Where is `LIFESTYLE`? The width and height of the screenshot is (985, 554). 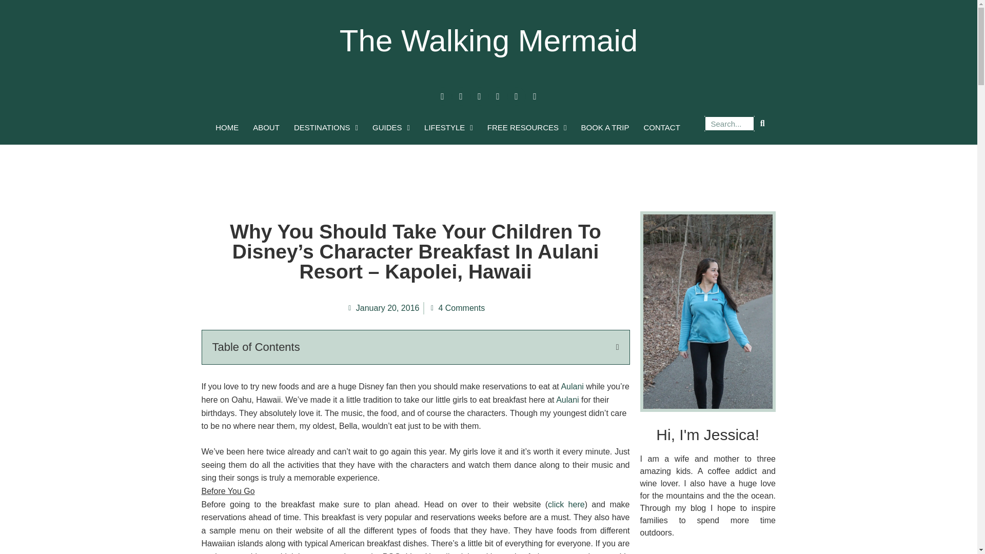 LIFESTYLE is located at coordinates (448, 127).